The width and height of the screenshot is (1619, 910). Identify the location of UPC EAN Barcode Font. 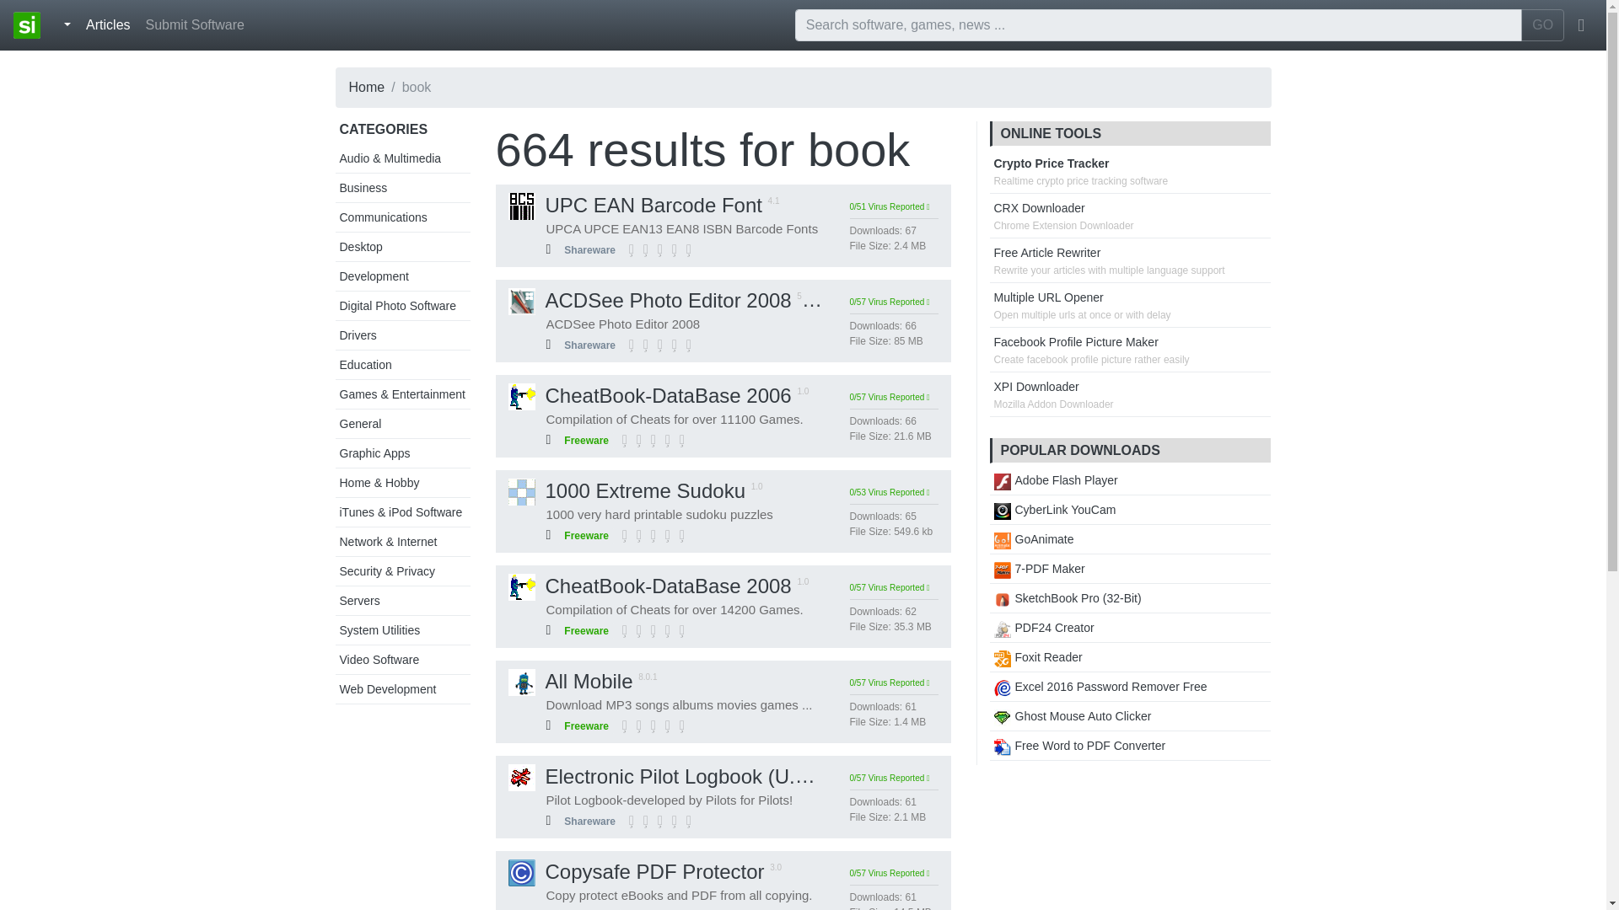
(634, 206).